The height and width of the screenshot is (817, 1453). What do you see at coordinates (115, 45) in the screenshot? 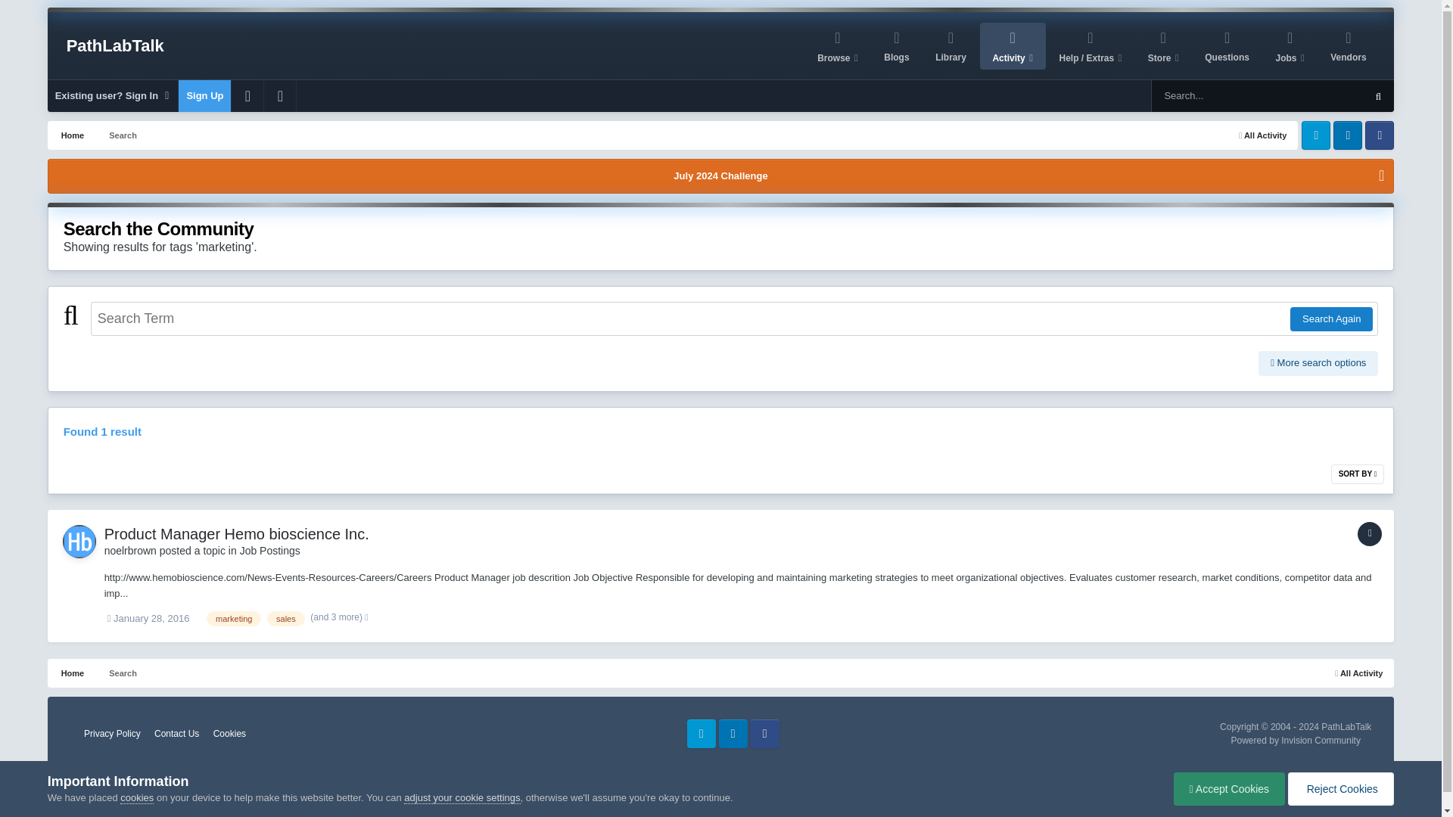
I see `PathLabTalk` at bounding box center [115, 45].